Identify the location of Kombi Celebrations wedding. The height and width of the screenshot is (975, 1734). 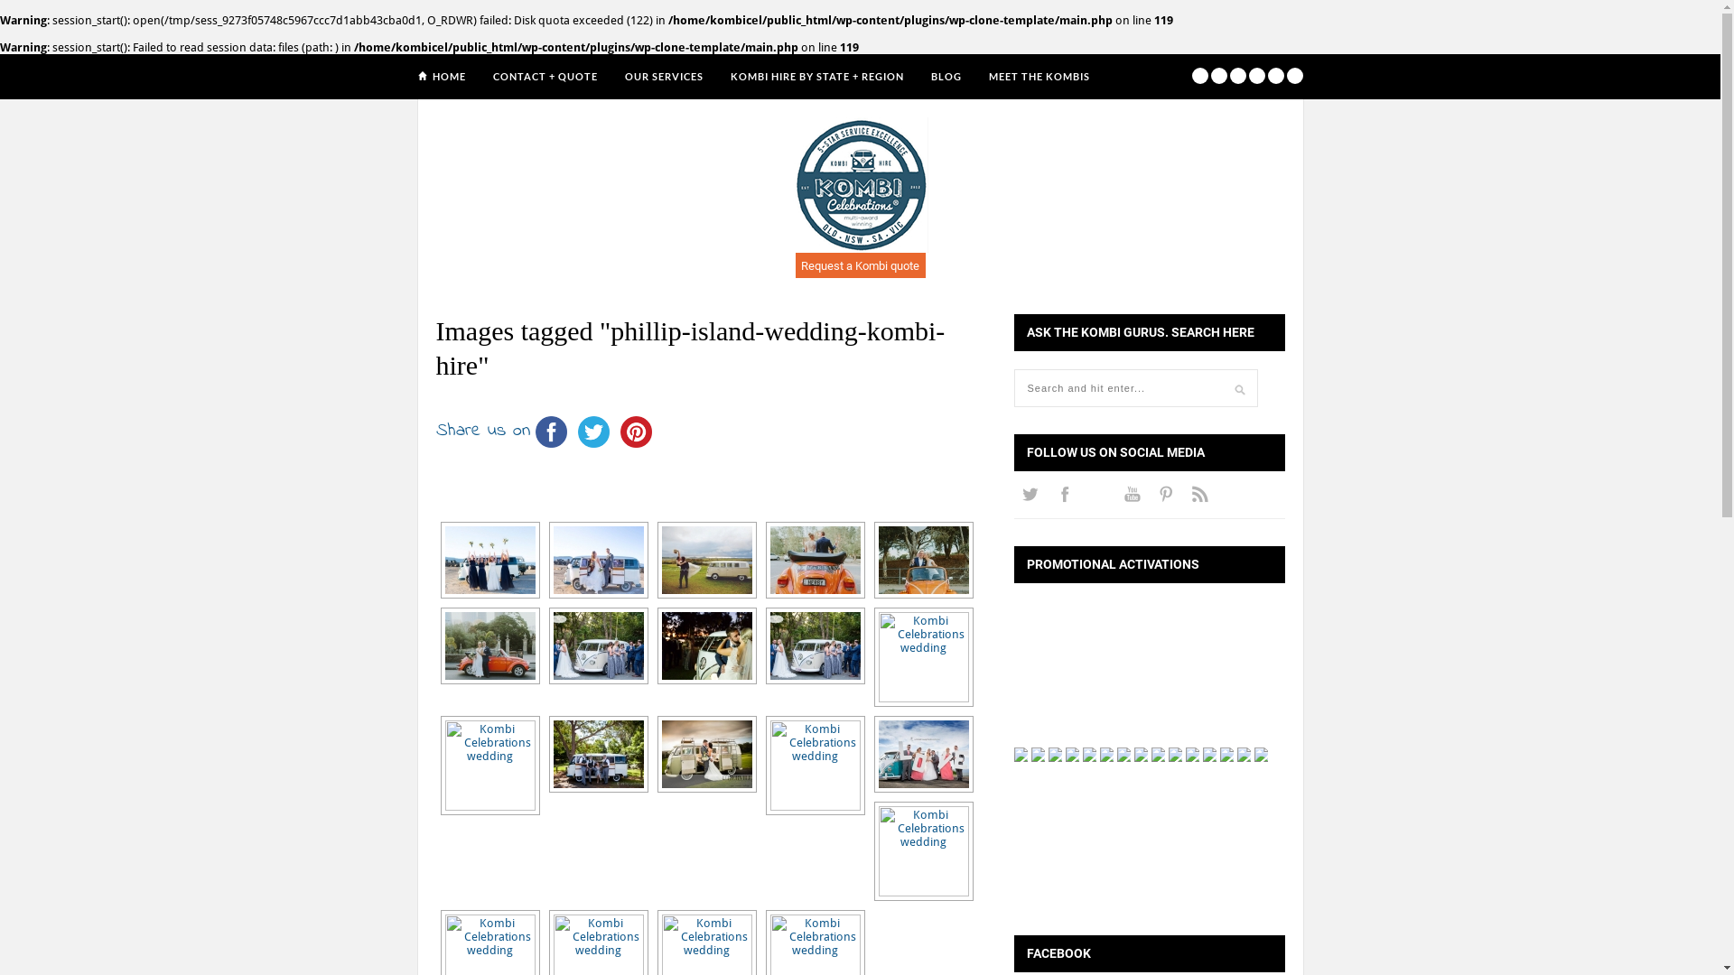
(706, 755).